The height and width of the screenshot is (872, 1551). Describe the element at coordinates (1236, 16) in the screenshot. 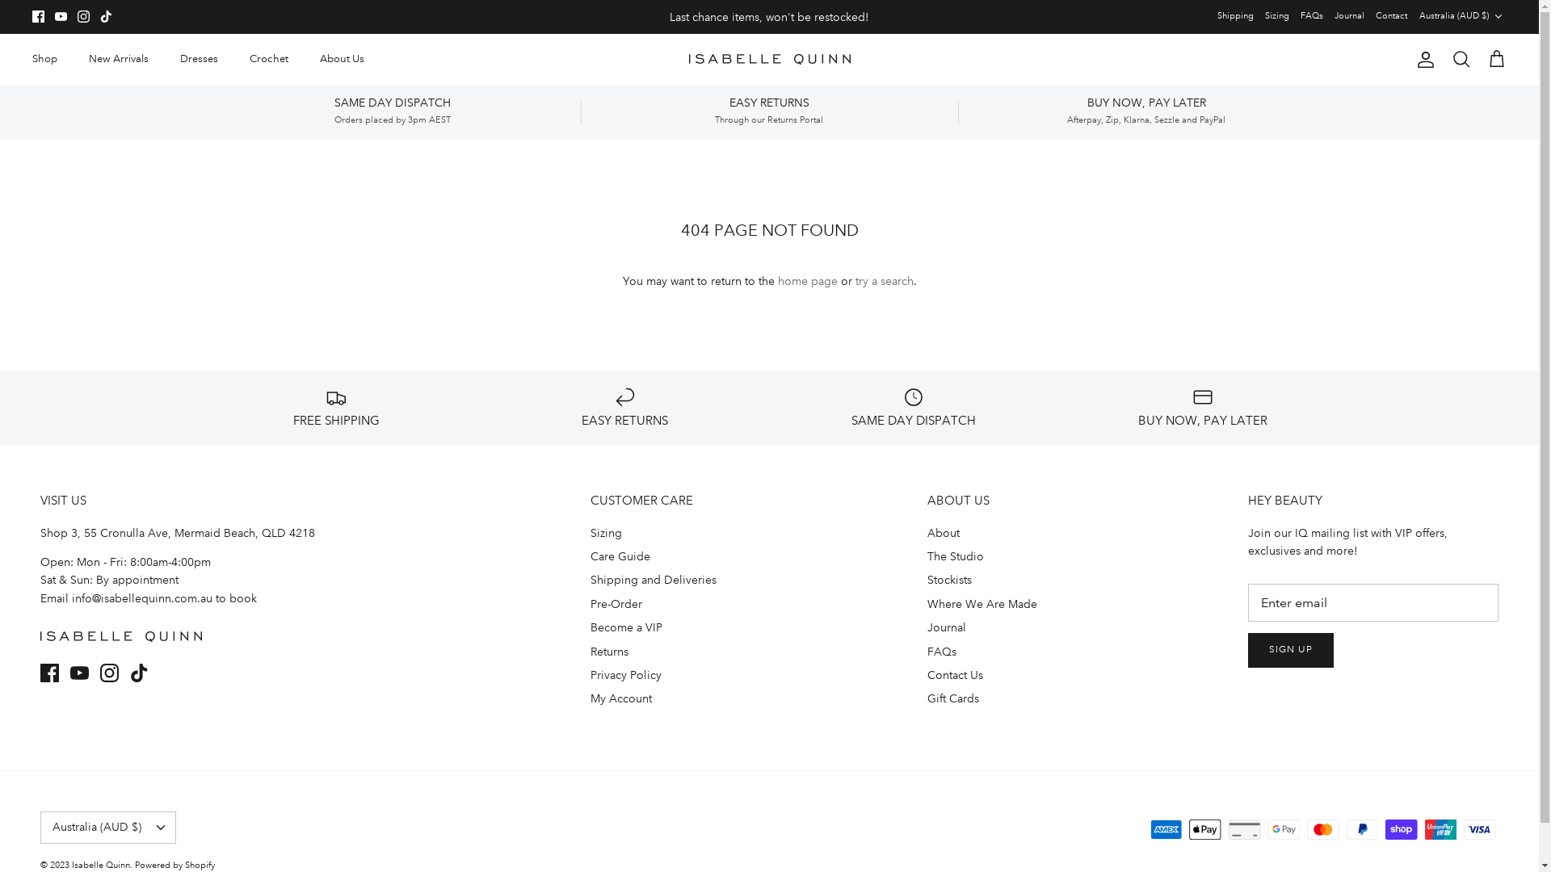

I see `Shipping` at that location.